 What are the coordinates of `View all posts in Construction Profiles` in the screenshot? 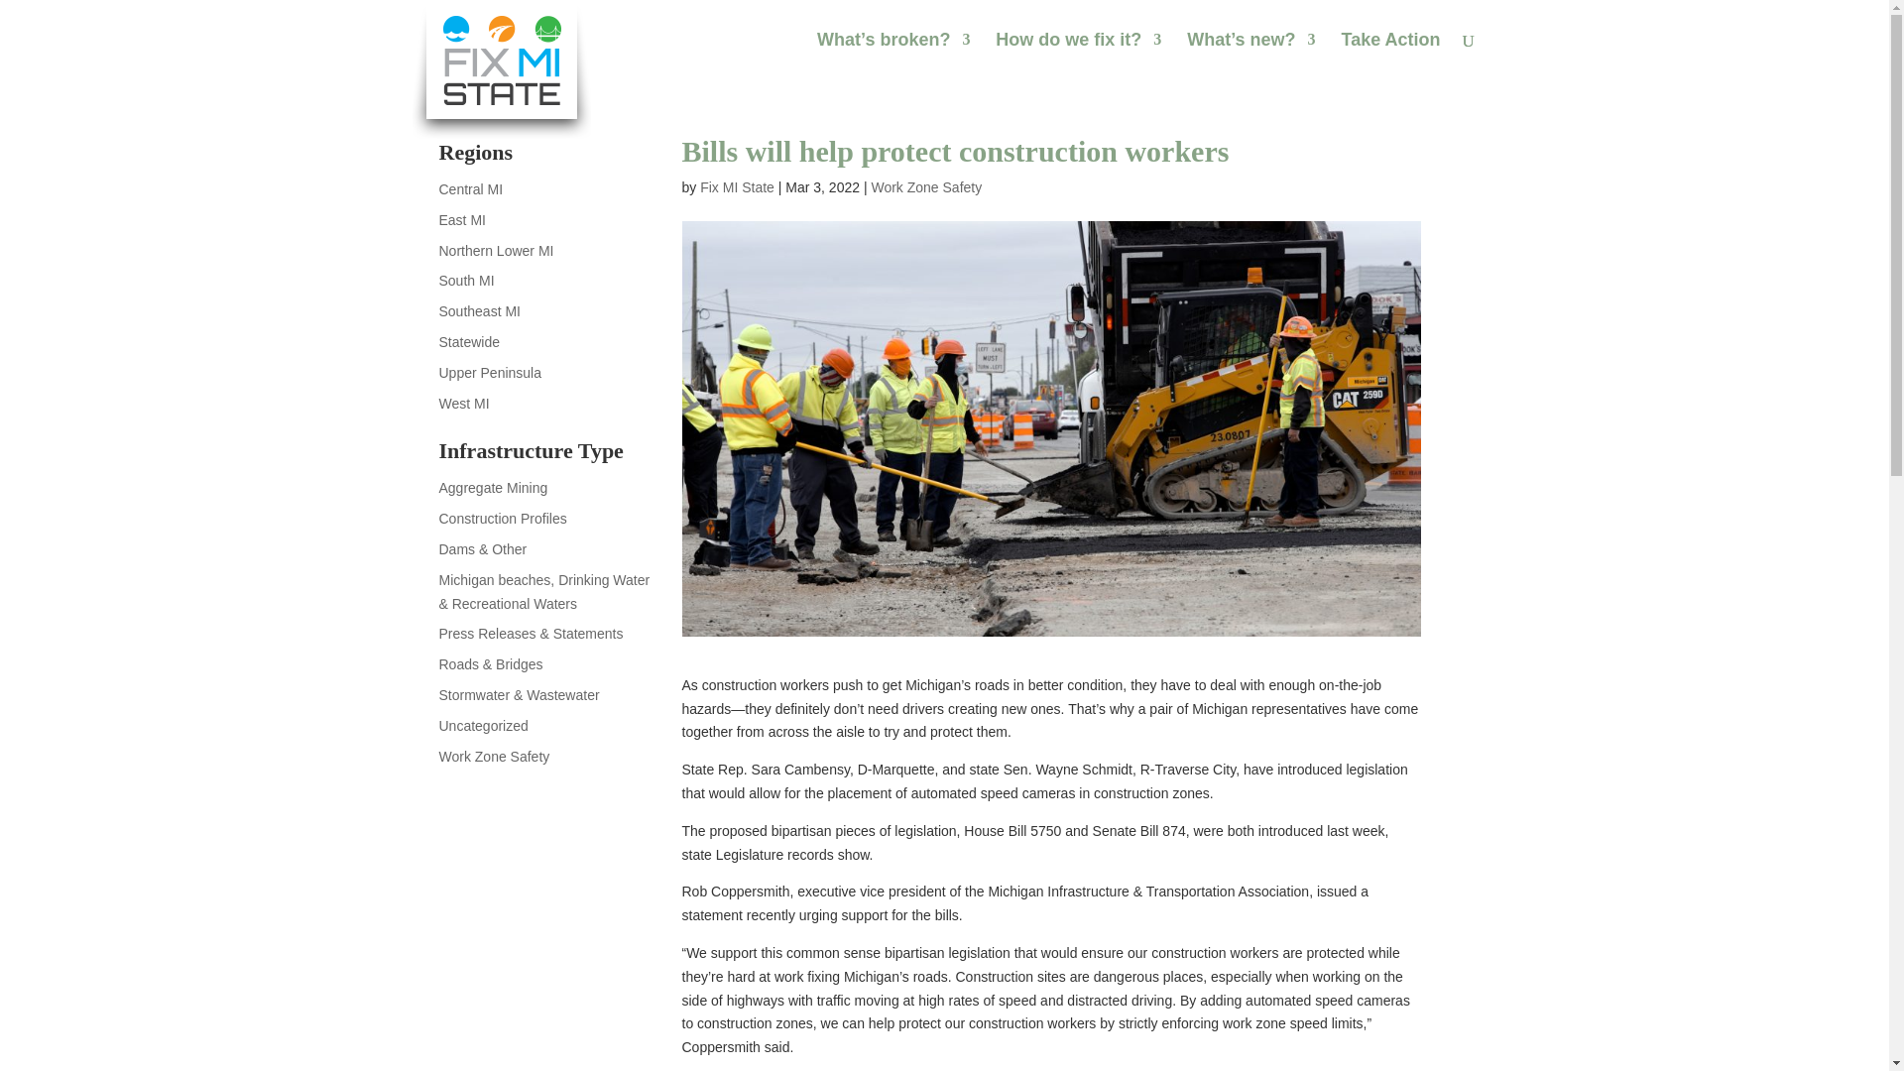 It's located at (502, 519).